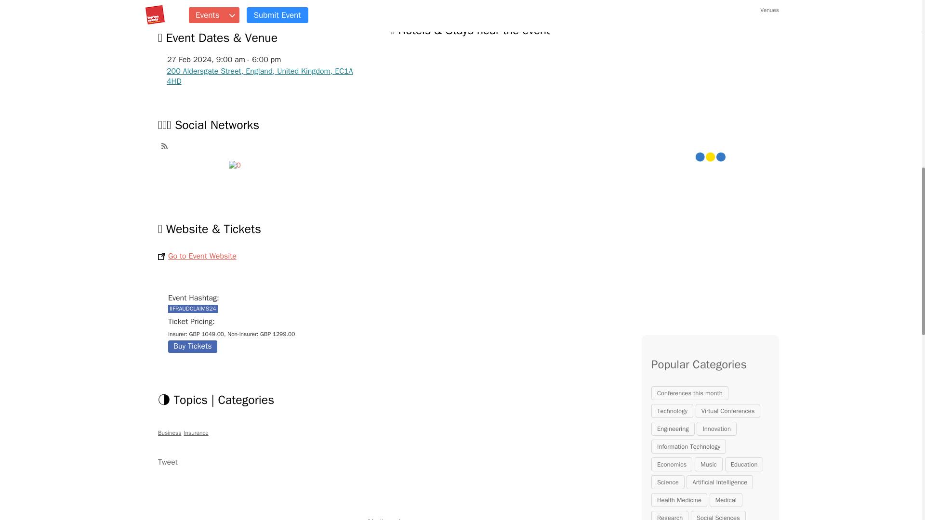 The width and height of the screenshot is (925, 520). Describe the element at coordinates (164, 146) in the screenshot. I see `RSS feed ` at that location.